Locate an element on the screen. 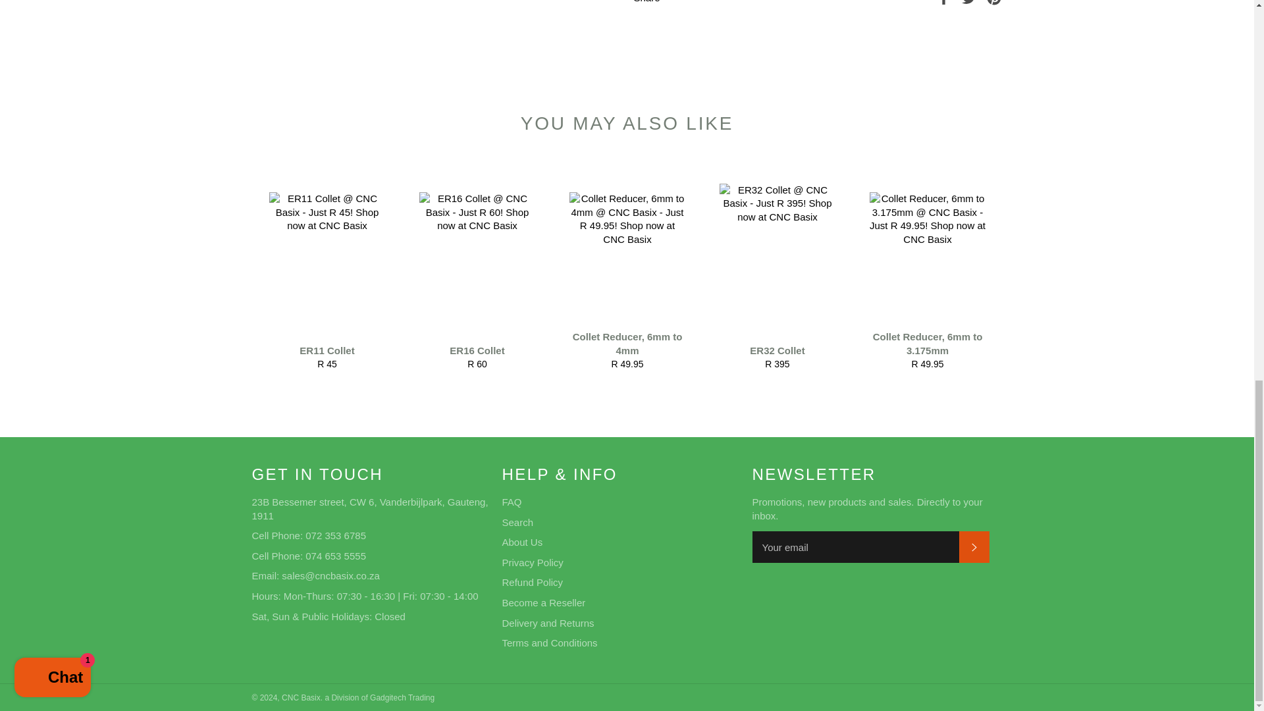 Image resolution: width=1264 pixels, height=711 pixels. Refund Policy is located at coordinates (327, 270).